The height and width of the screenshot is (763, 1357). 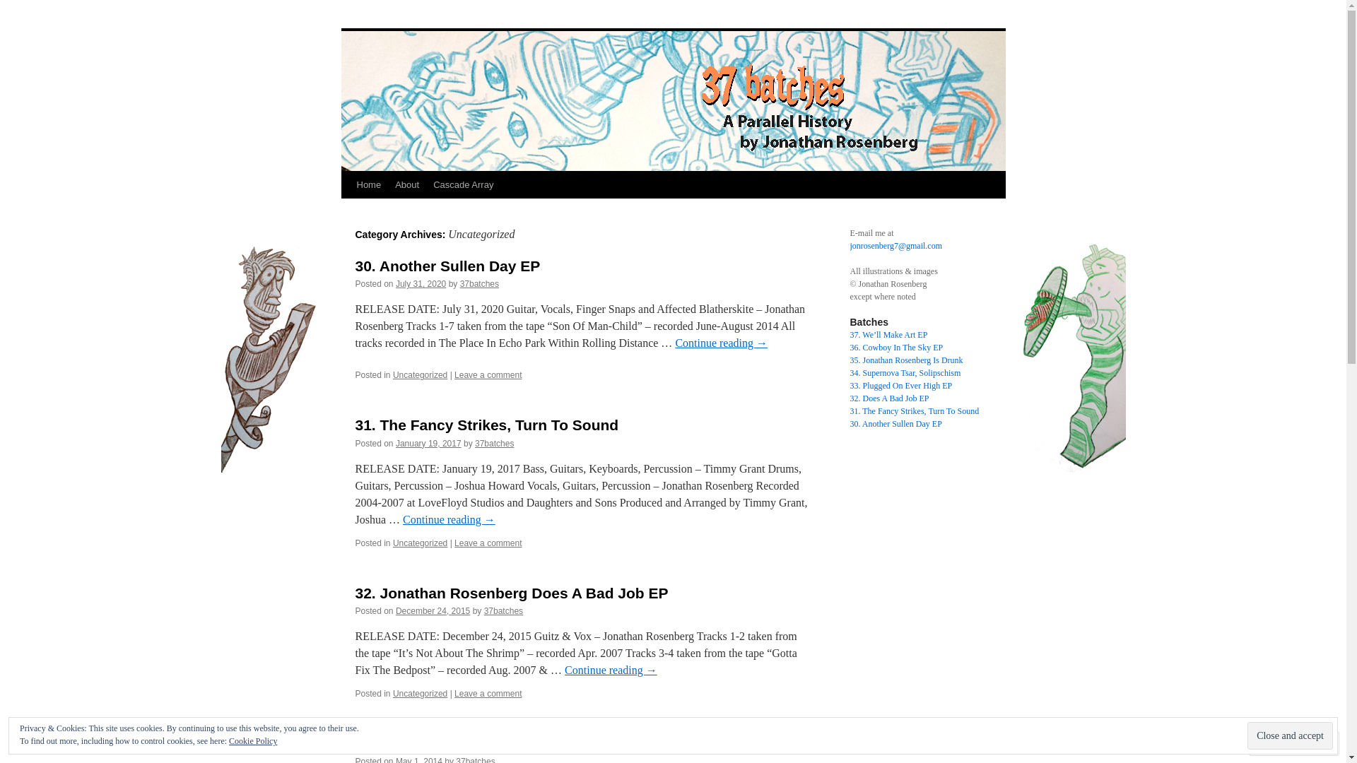 I want to click on December 24, 2015, so click(x=433, y=611).